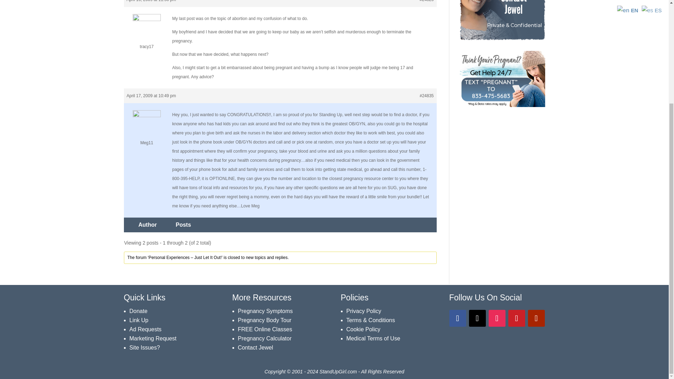 The image size is (674, 379). What do you see at coordinates (477, 318) in the screenshot?
I see `Follow on Twitter` at bounding box center [477, 318].